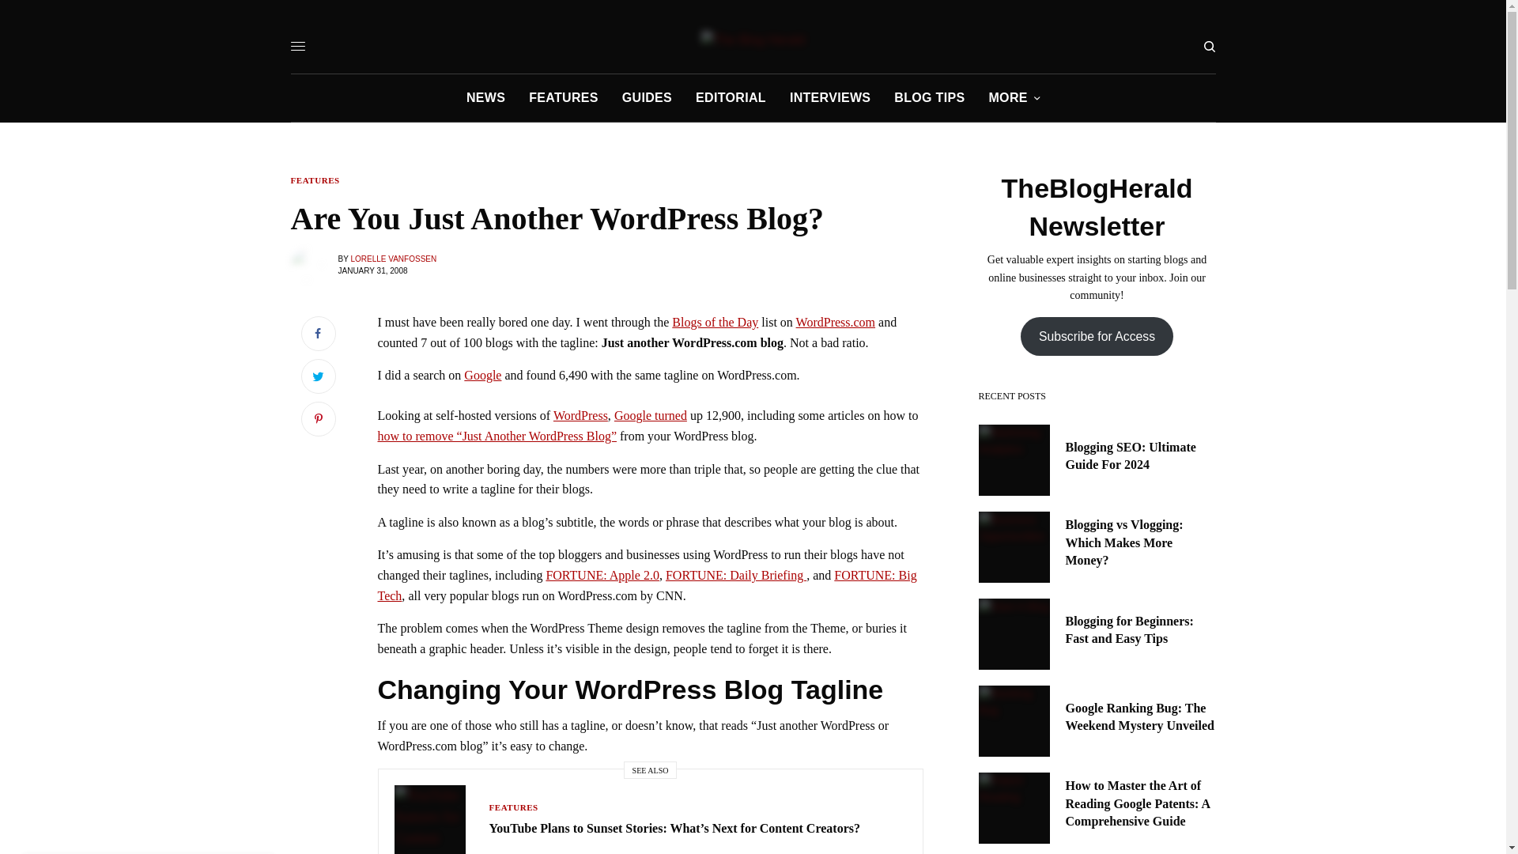 This screenshot has width=1518, height=854. I want to click on FORTUNE: Big Tech, so click(647, 585).